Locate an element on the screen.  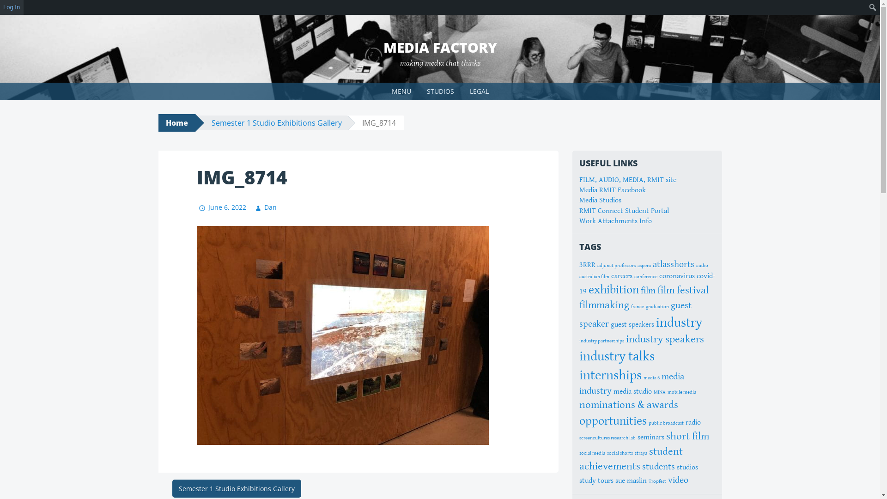
studios is located at coordinates (687, 468).